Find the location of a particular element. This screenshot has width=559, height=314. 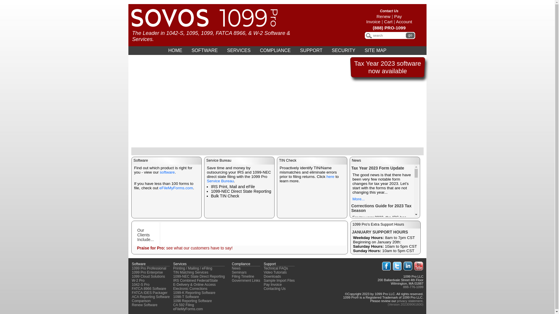

SECURITY is located at coordinates (344, 51).